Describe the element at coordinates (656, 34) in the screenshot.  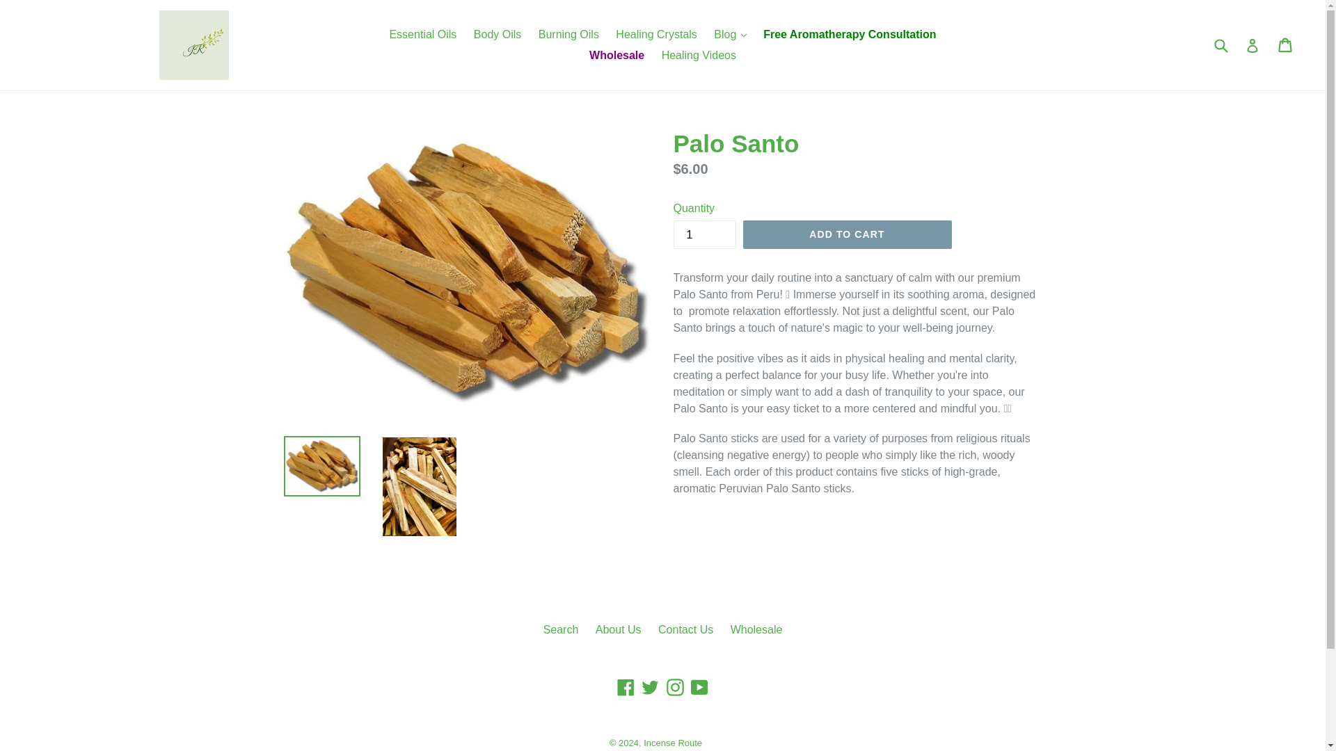
I see `Healing Crystals` at that location.